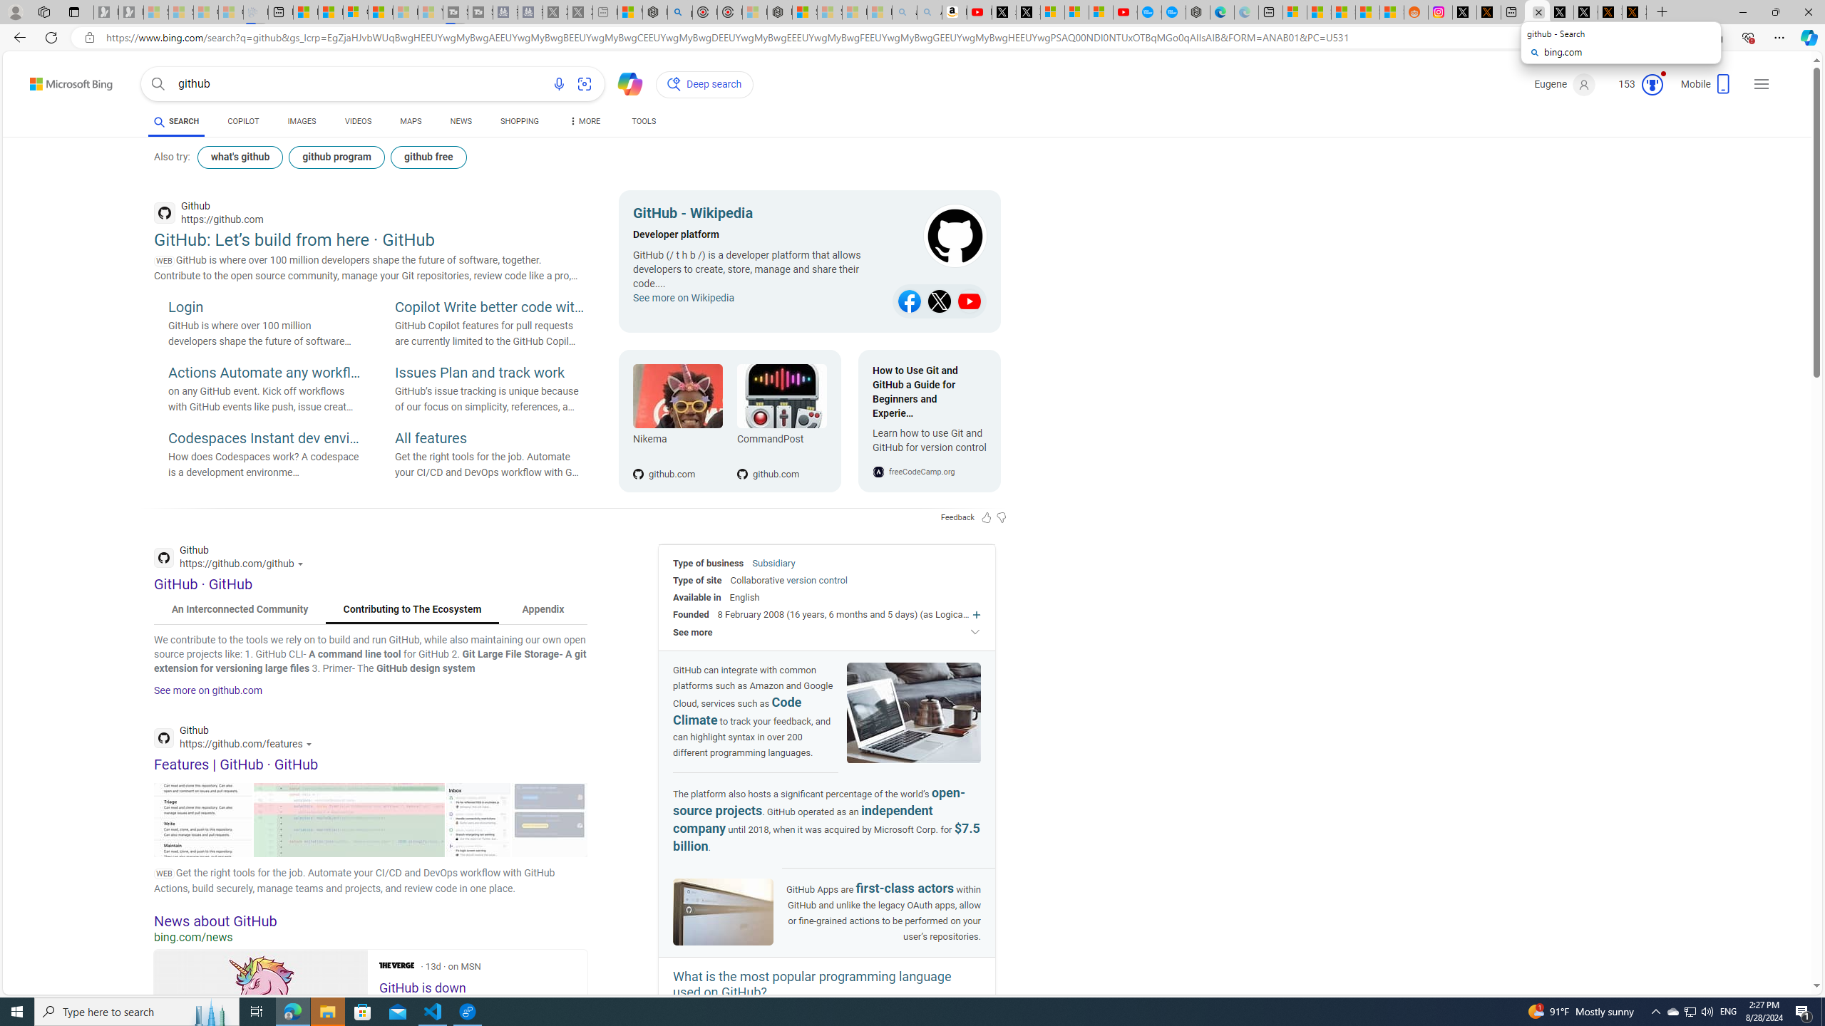 The width and height of the screenshot is (1825, 1026). Describe the element at coordinates (677, 421) in the screenshot. I see `Nikema Nikema github.com` at that location.